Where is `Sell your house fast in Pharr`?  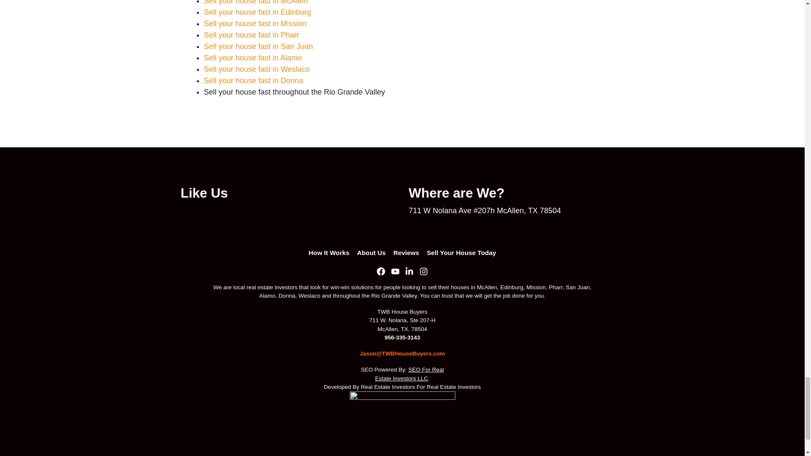 Sell your house fast in Pharr is located at coordinates (251, 35).